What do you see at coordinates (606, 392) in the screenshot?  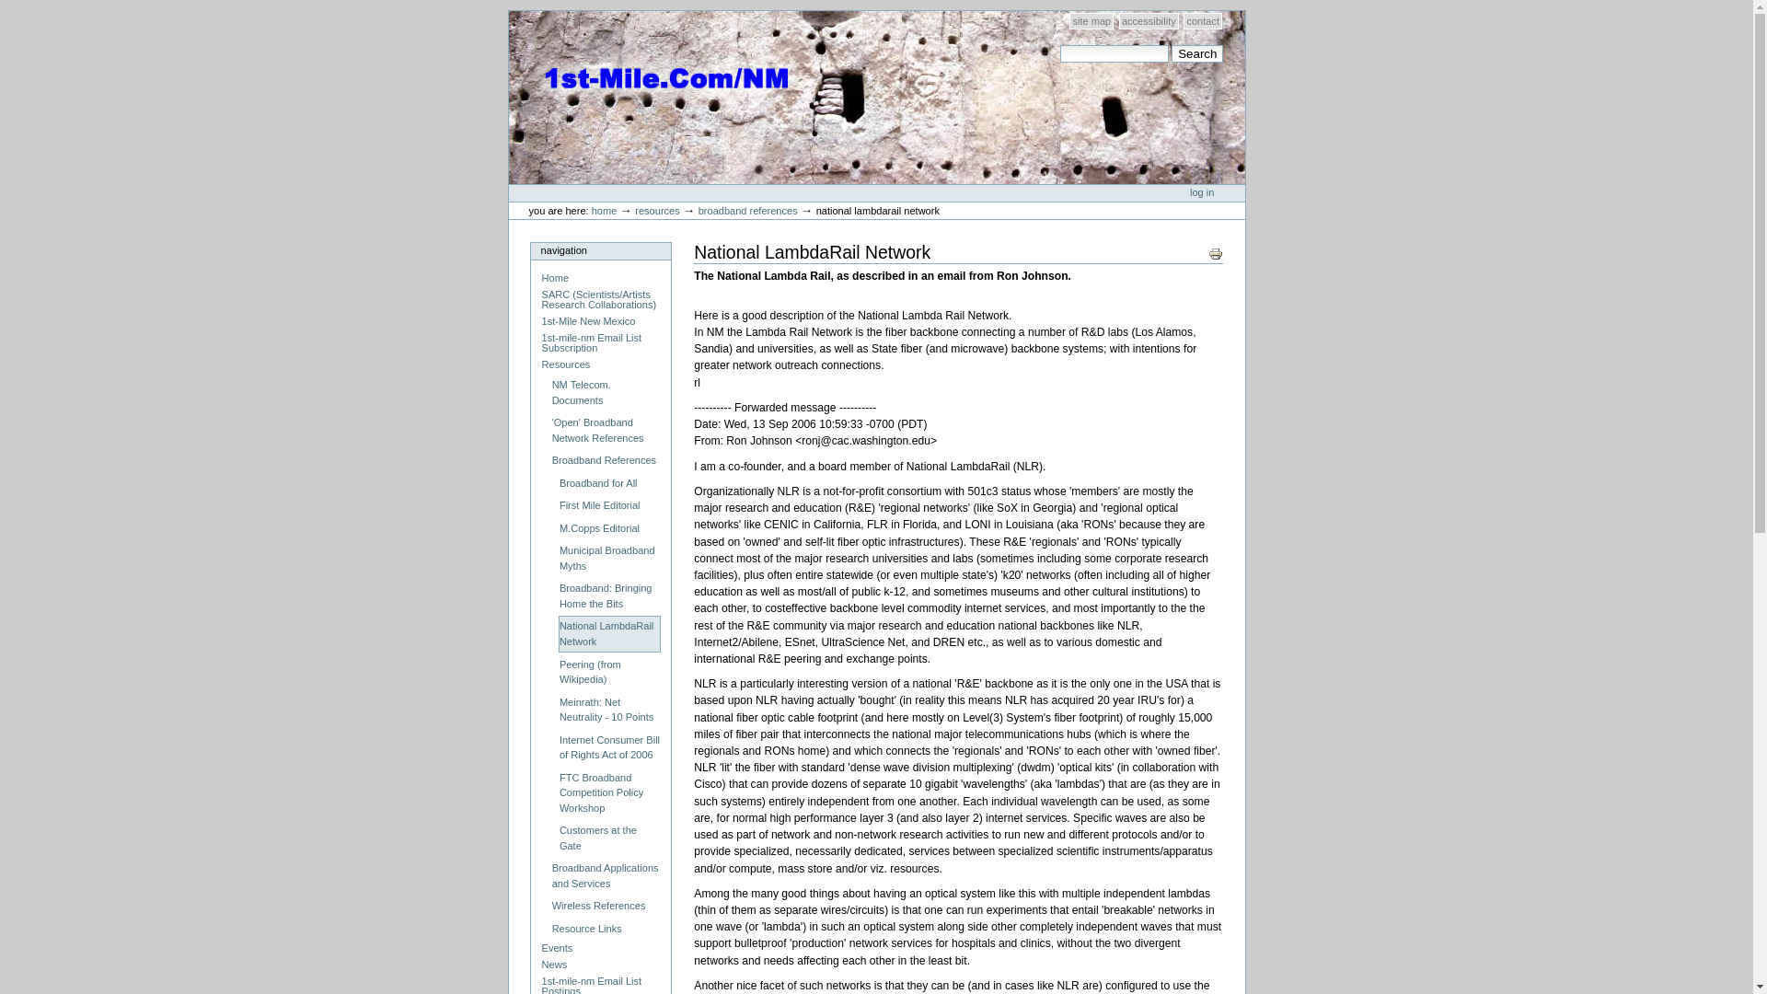 I see `NM Telecom. Documents` at bounding box center [606, 392].